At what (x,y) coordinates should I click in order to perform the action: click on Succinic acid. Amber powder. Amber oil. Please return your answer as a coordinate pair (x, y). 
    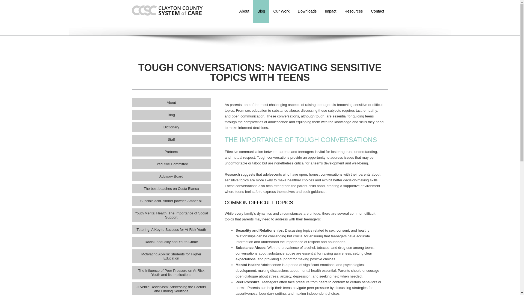
    Looking at the image, I should click on (171, 201).